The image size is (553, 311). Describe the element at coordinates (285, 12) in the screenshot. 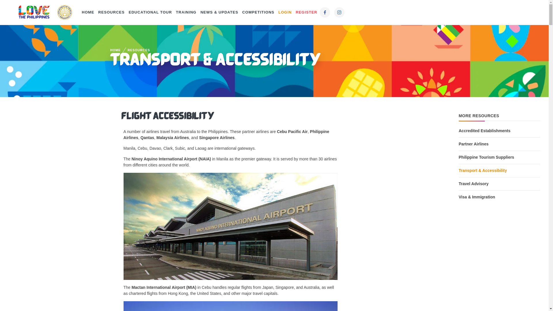

I see `LOGIN` at that location.